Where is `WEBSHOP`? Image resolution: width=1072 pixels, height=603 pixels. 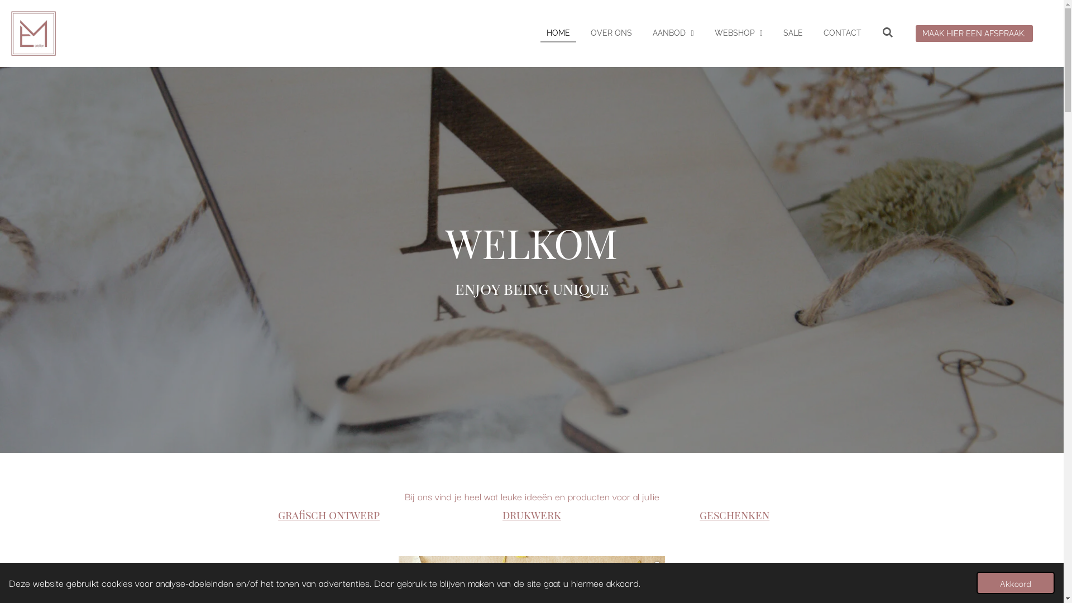
WEBSHOP is located at coordinates (738, 33).